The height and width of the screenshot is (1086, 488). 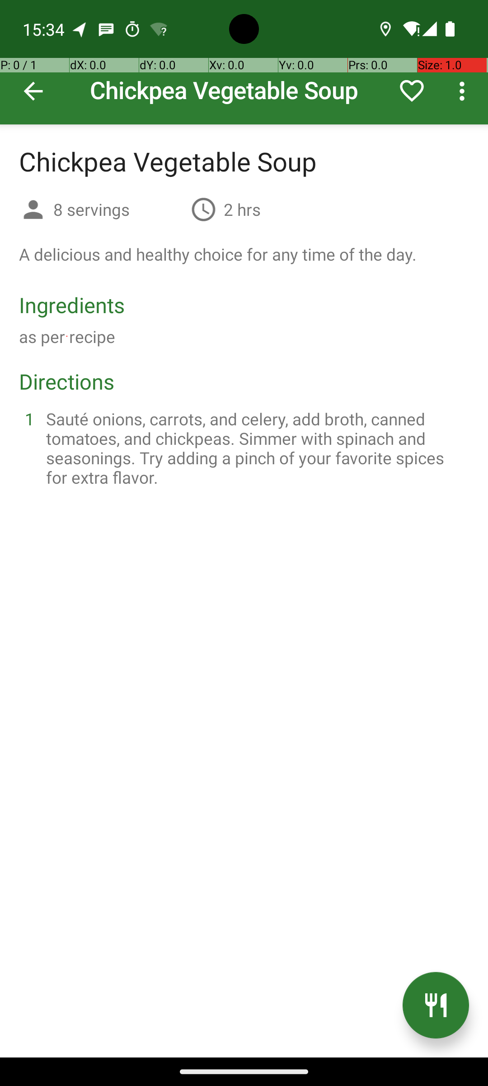 What do you see at coordinates (255, 448) in the screenshot?
I see `Sauté onions, carrots, and celery, add broth, canned tomatoes, and chickpeas. Simmer with spinach and seasonings. Try adding a pinch of your favorite spices for extra flavor.` at bounding box center [255, 448].